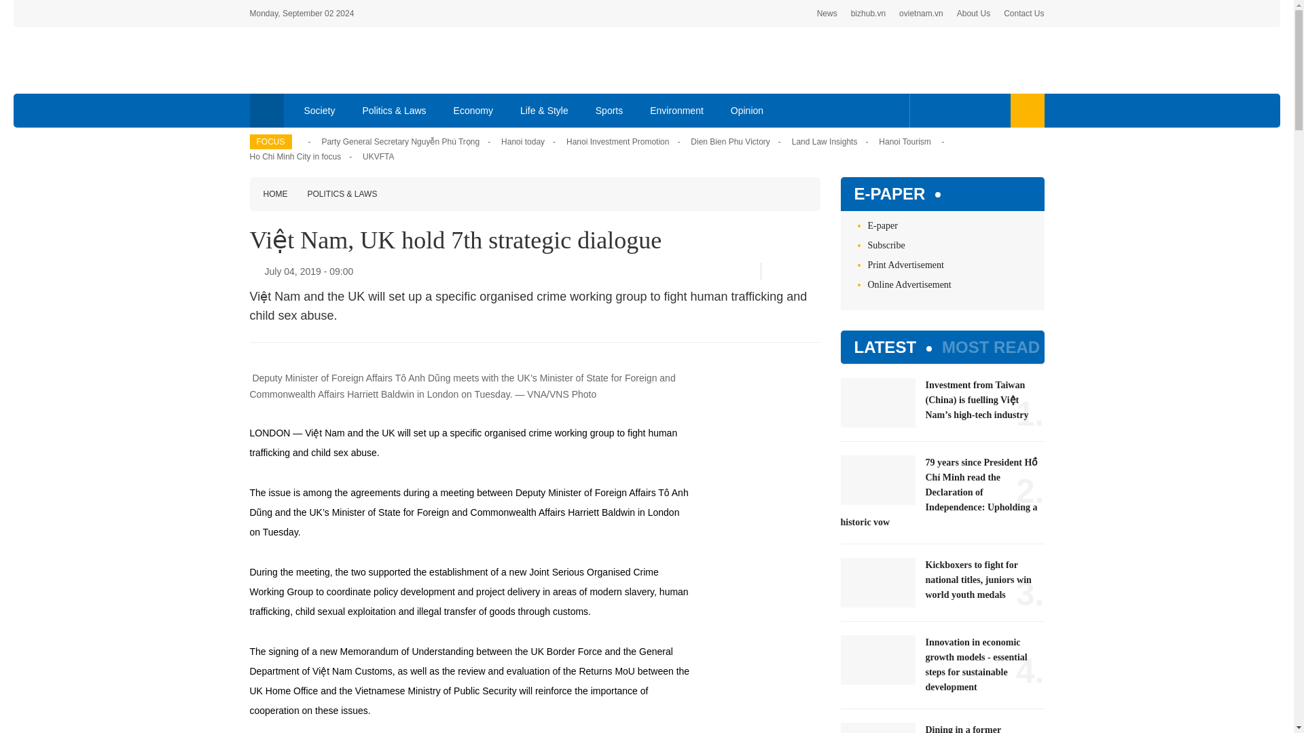 The image size is (1304, 733). Describe the element at coordinates (968, 110) in the screenshot. I see `Youtube` at that location.